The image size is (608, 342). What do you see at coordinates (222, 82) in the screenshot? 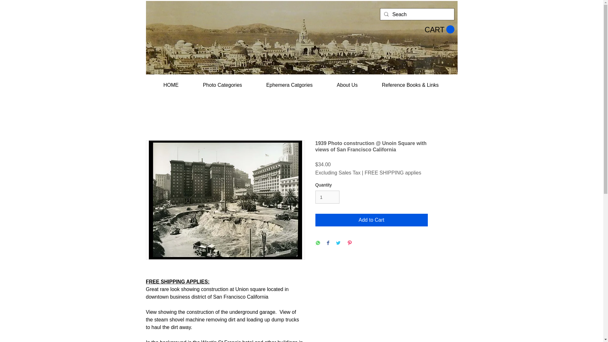
I see `Photo Categories` at bounding box center [222, 82].